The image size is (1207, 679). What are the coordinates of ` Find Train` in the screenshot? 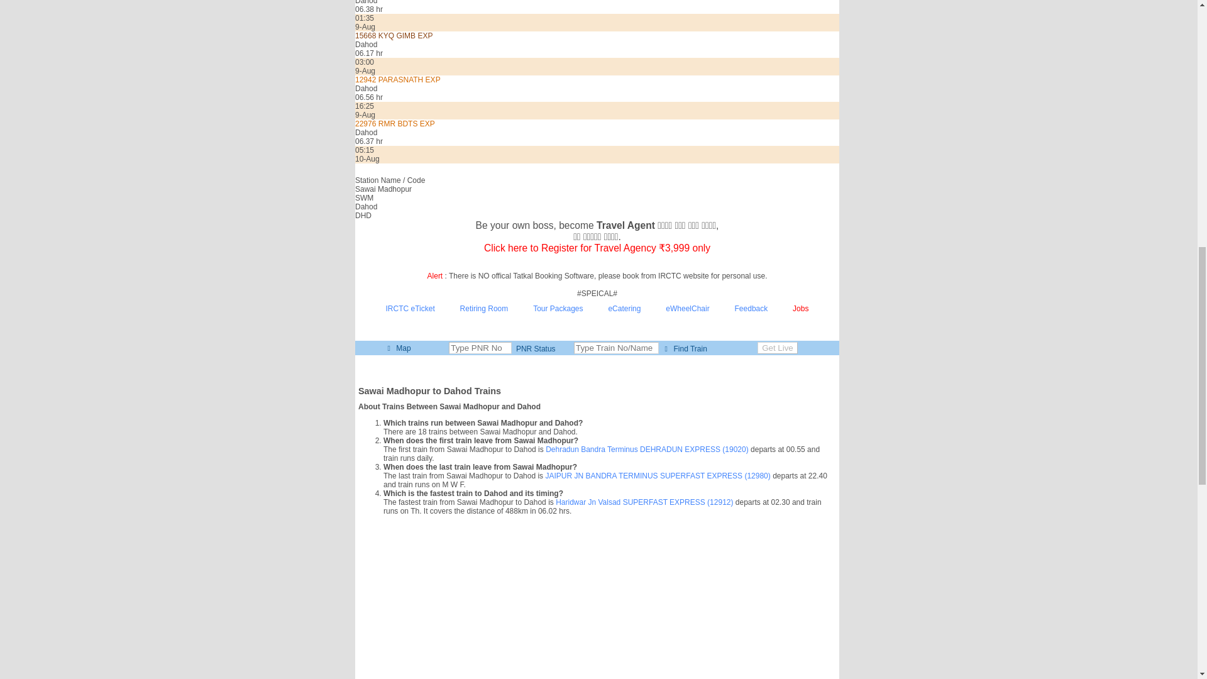 It's located at (683, 348).